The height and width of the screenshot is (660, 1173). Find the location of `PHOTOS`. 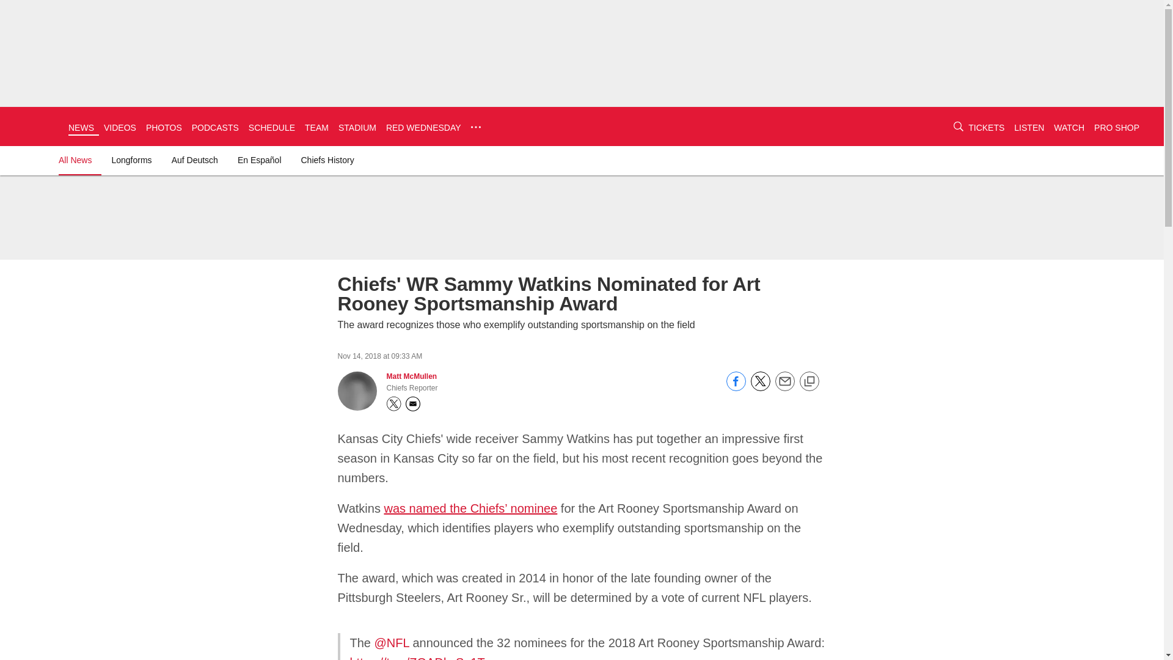

PHOTOS is located at coordinates (164, 127).